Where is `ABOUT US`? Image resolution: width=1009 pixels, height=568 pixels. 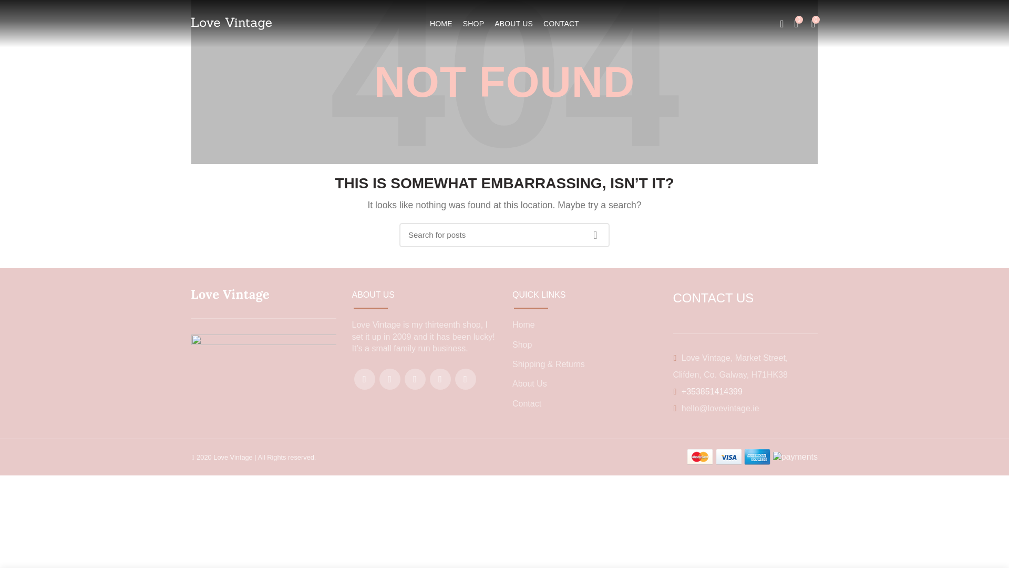 ABOUT US is located at coordinates (513, 23).